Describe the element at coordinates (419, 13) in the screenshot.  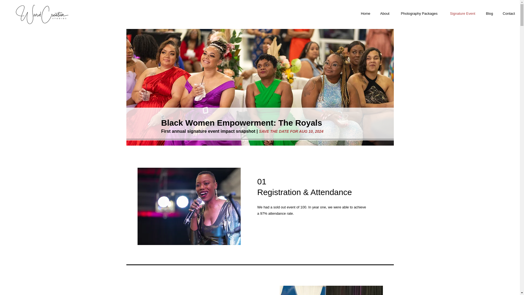
I see `Photography Packages` at that location.